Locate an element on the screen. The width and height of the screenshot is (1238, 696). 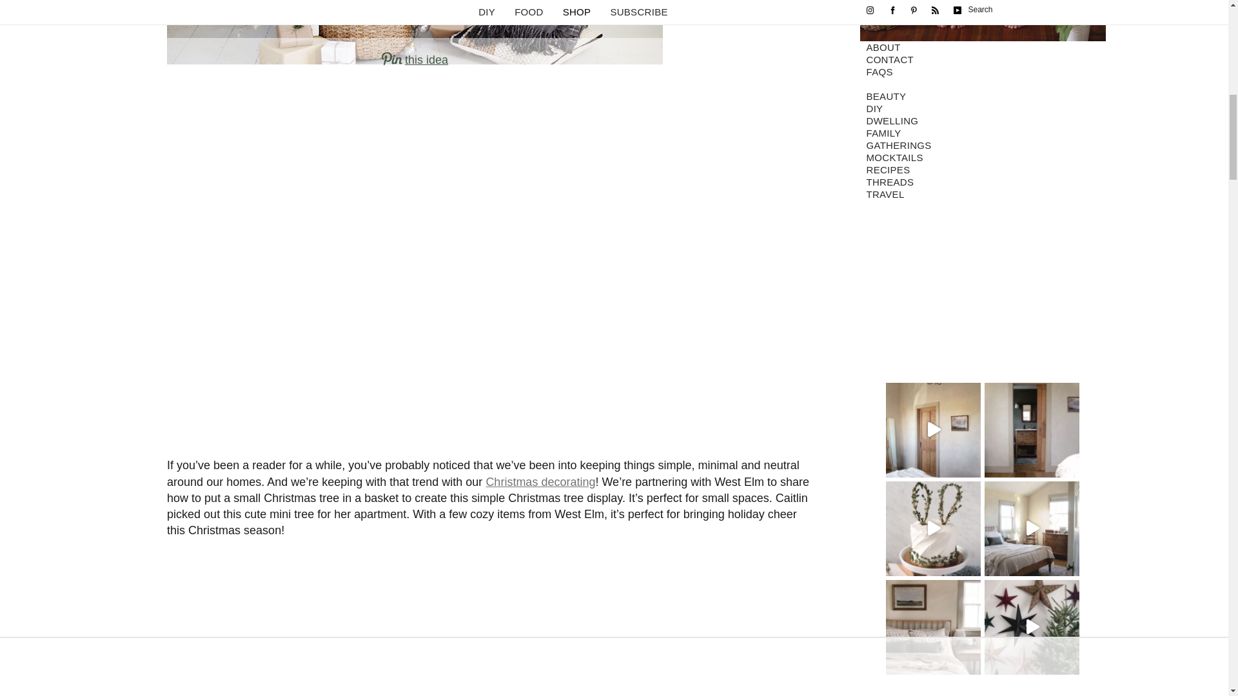
ABOUT is located at coordinates (983, 48).